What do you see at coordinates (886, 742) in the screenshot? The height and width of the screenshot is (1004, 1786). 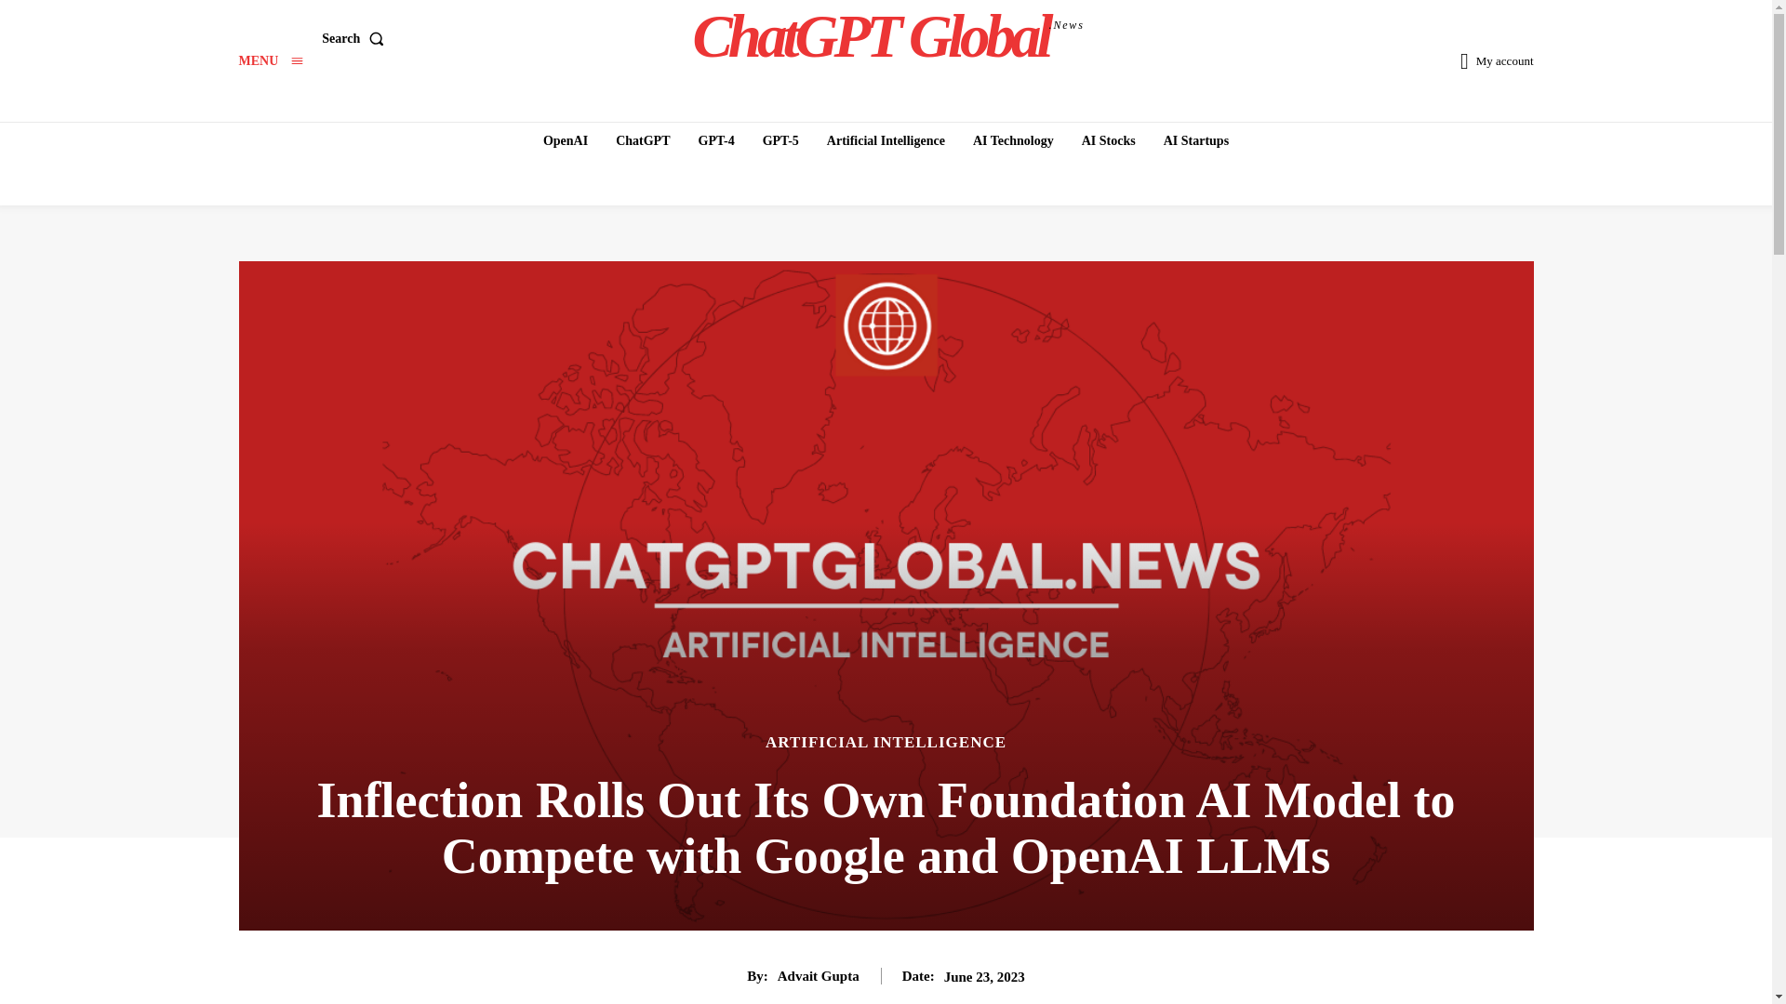 I see `AI Stocks` at bounding box center [886, 742].